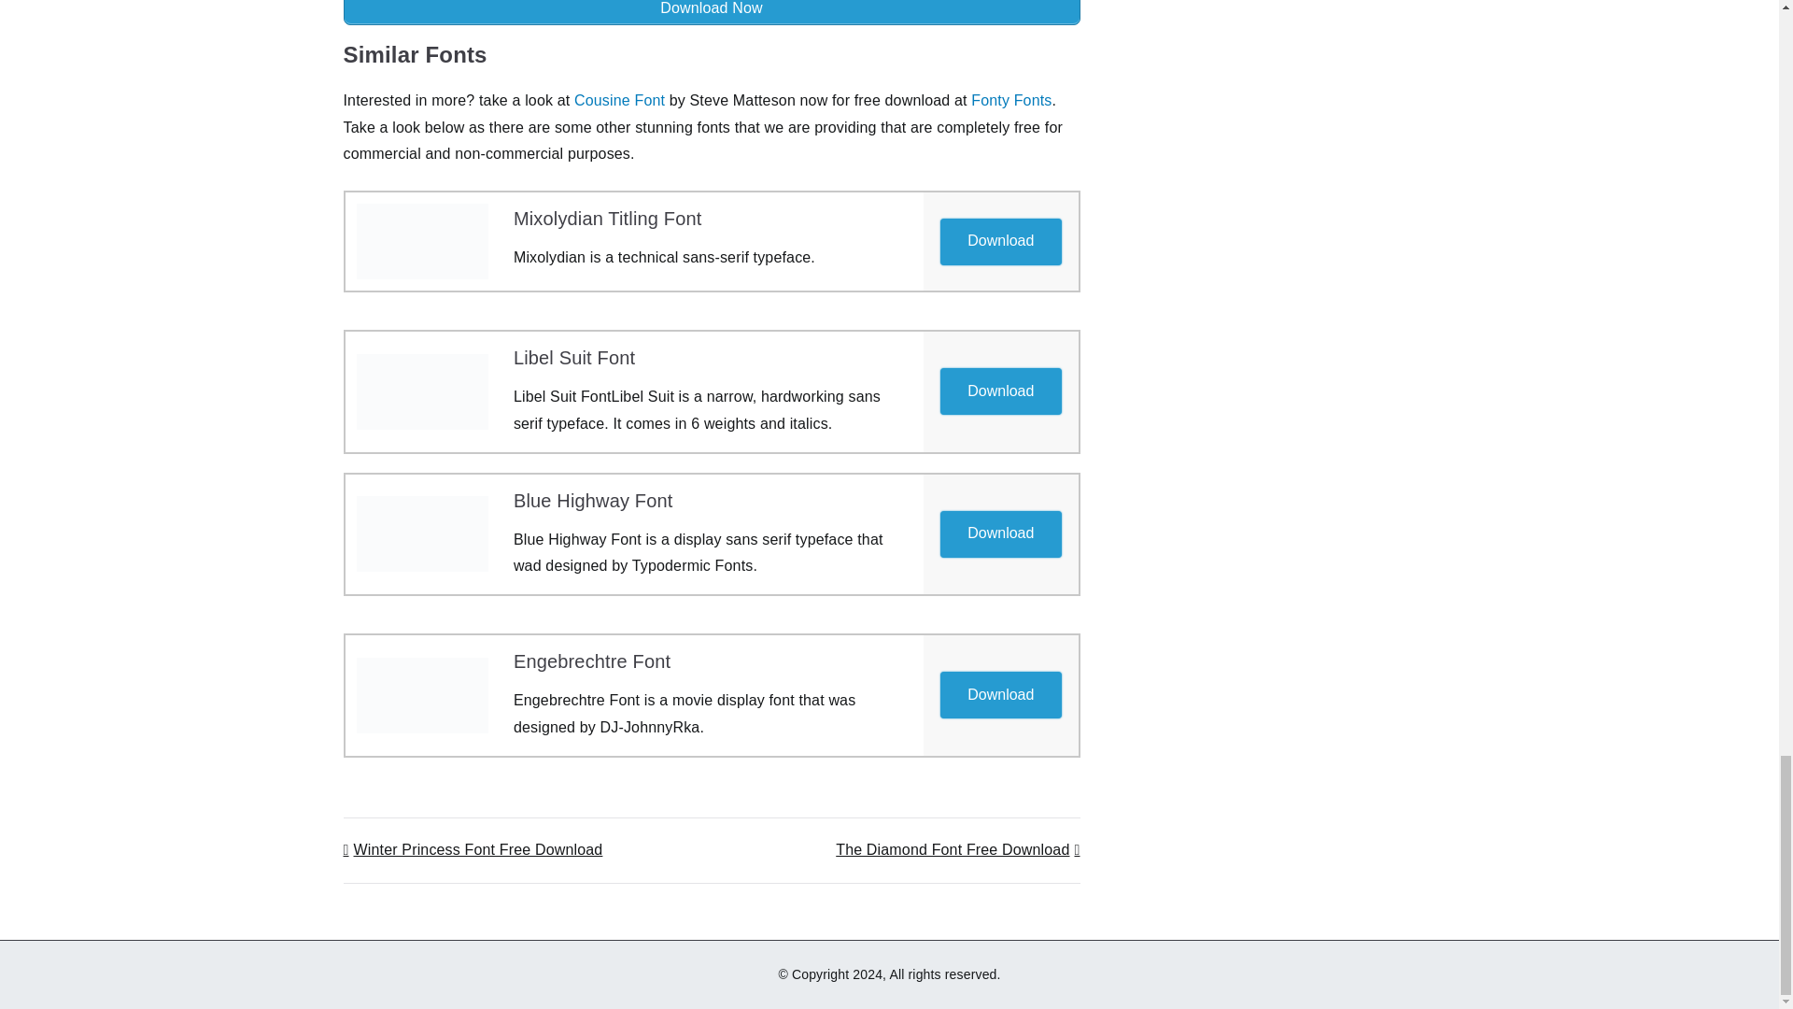  What do you see at coordinates (1000, 534) in the screenshot?
I see `Download` at bounding box center [1000, 534].